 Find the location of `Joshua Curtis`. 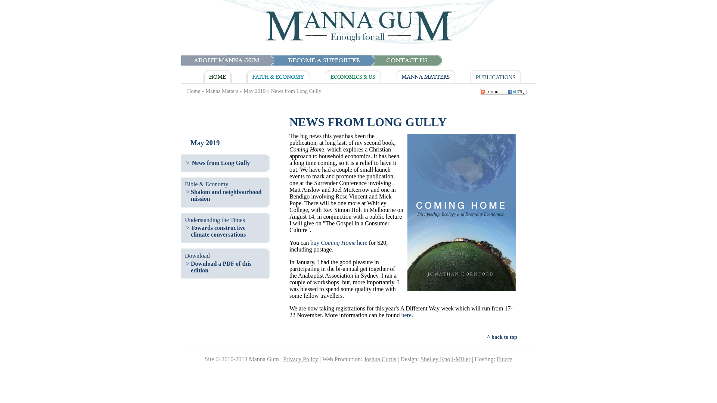

Joshua Curtis is located at coordinates (380, 359).